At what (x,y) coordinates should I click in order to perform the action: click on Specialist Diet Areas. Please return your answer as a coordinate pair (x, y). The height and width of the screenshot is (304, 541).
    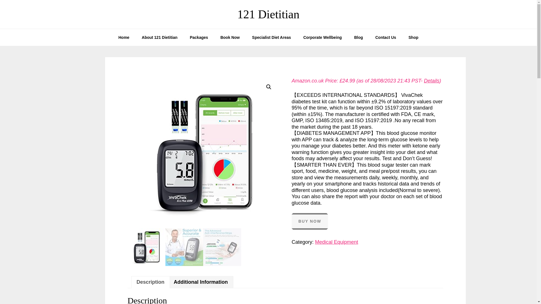
    Looking at the image, I should click on (272, 37).